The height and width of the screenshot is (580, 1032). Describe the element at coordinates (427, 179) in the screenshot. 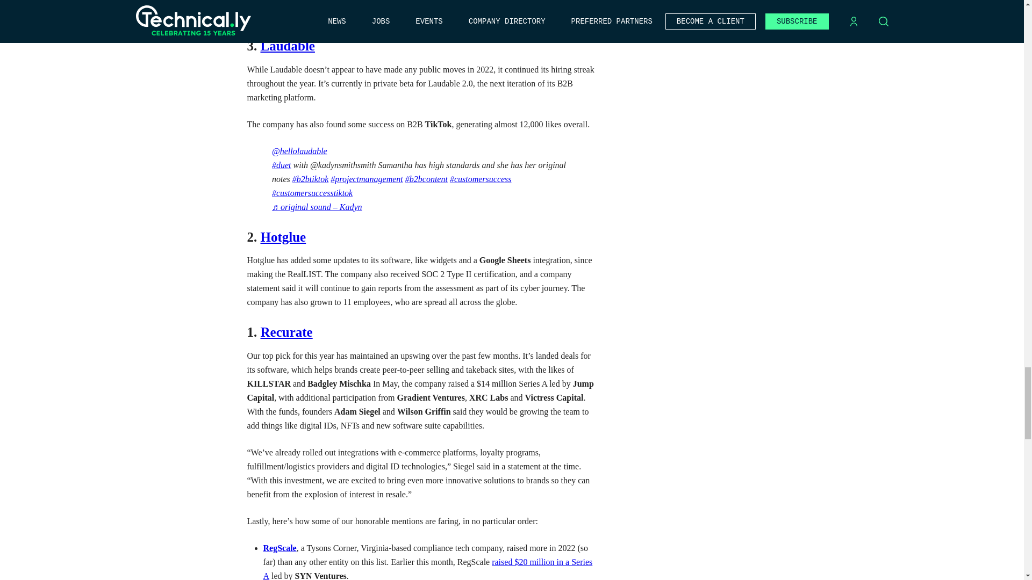

I see `b2bcontent` at that location.